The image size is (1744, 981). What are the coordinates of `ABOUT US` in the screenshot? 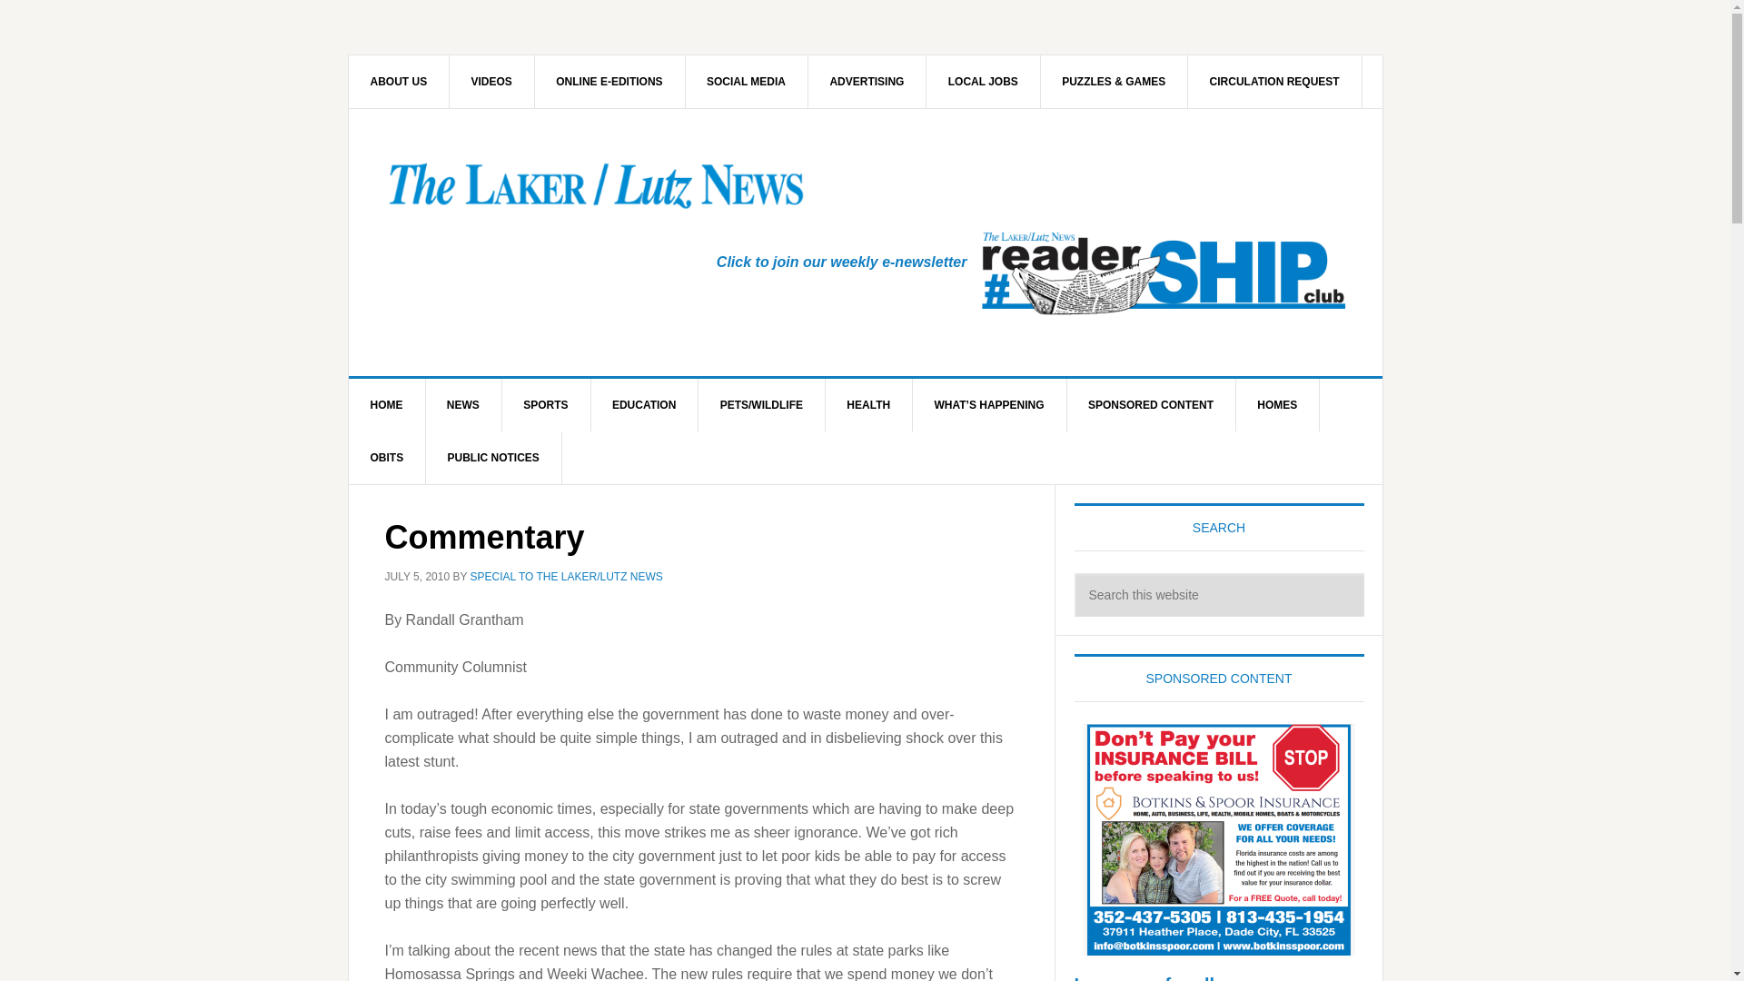 It's located at (400, 81).